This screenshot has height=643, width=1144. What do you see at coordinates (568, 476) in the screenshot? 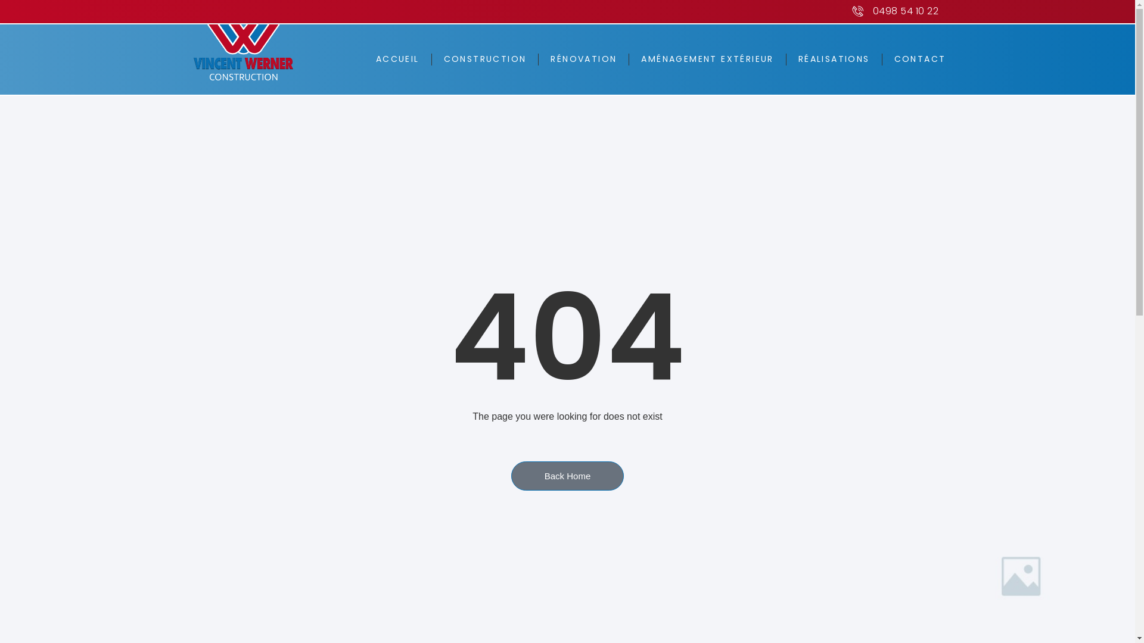
I see `Back Home` at bounding box center [568, 476].